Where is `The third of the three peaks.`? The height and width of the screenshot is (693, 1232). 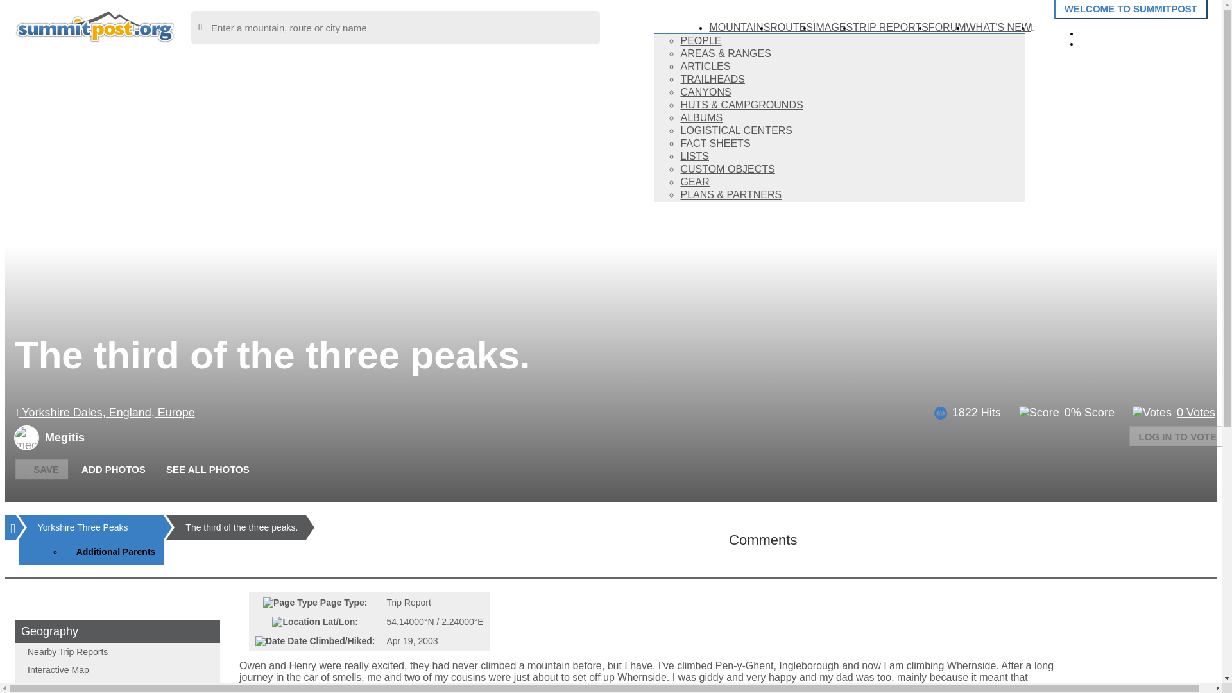 The third of the three peaks. is located at coordinates (241, 527).